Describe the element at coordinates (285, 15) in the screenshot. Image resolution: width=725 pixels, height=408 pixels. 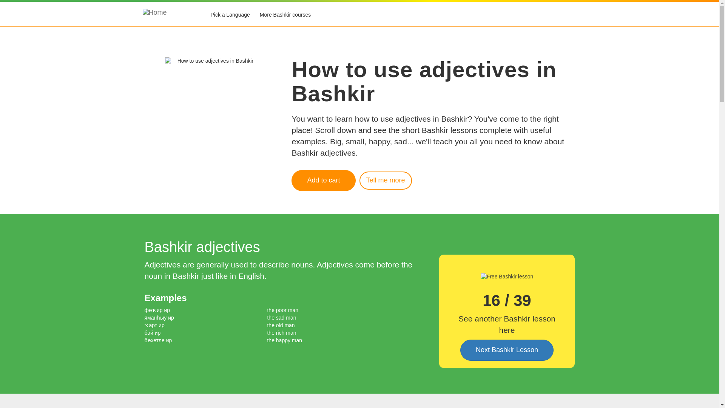
I see `More Bashkir courses` at that location.